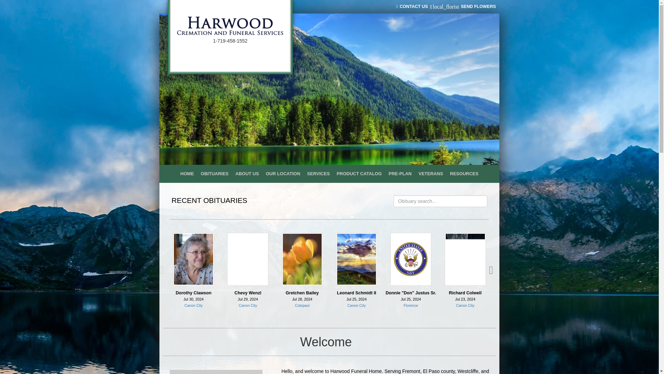 The image size is (664, 374). I want to click on ABOUT US, so click(247, 174).